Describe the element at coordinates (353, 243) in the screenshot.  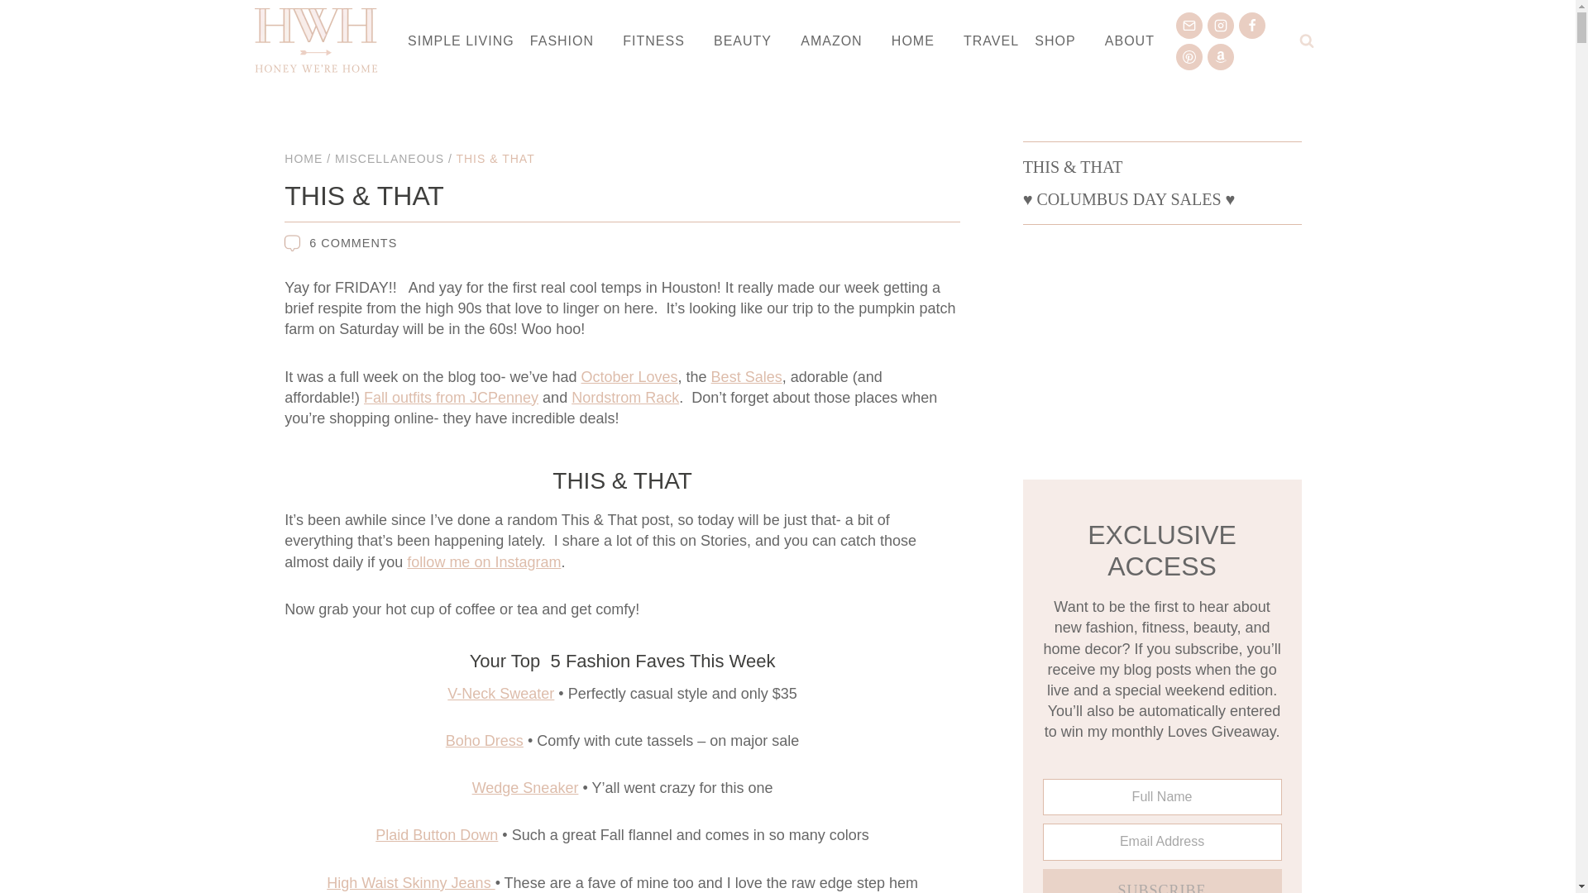
I see `6 COMMENTS` at that location.